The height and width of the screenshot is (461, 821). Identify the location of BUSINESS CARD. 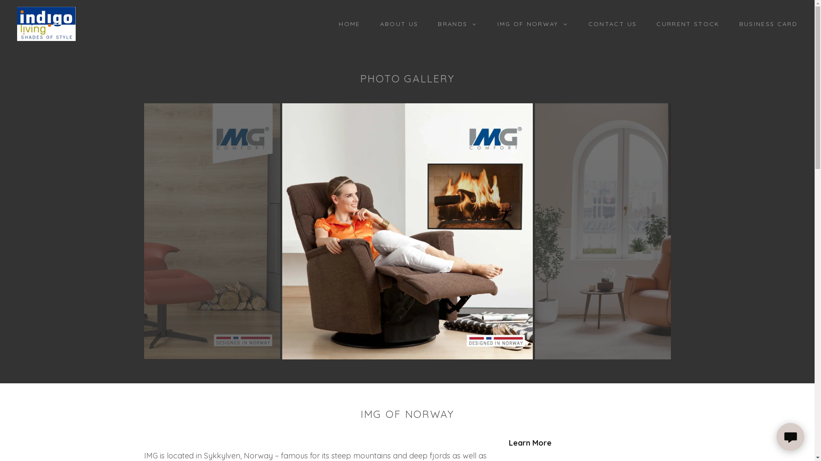
(765, 24).